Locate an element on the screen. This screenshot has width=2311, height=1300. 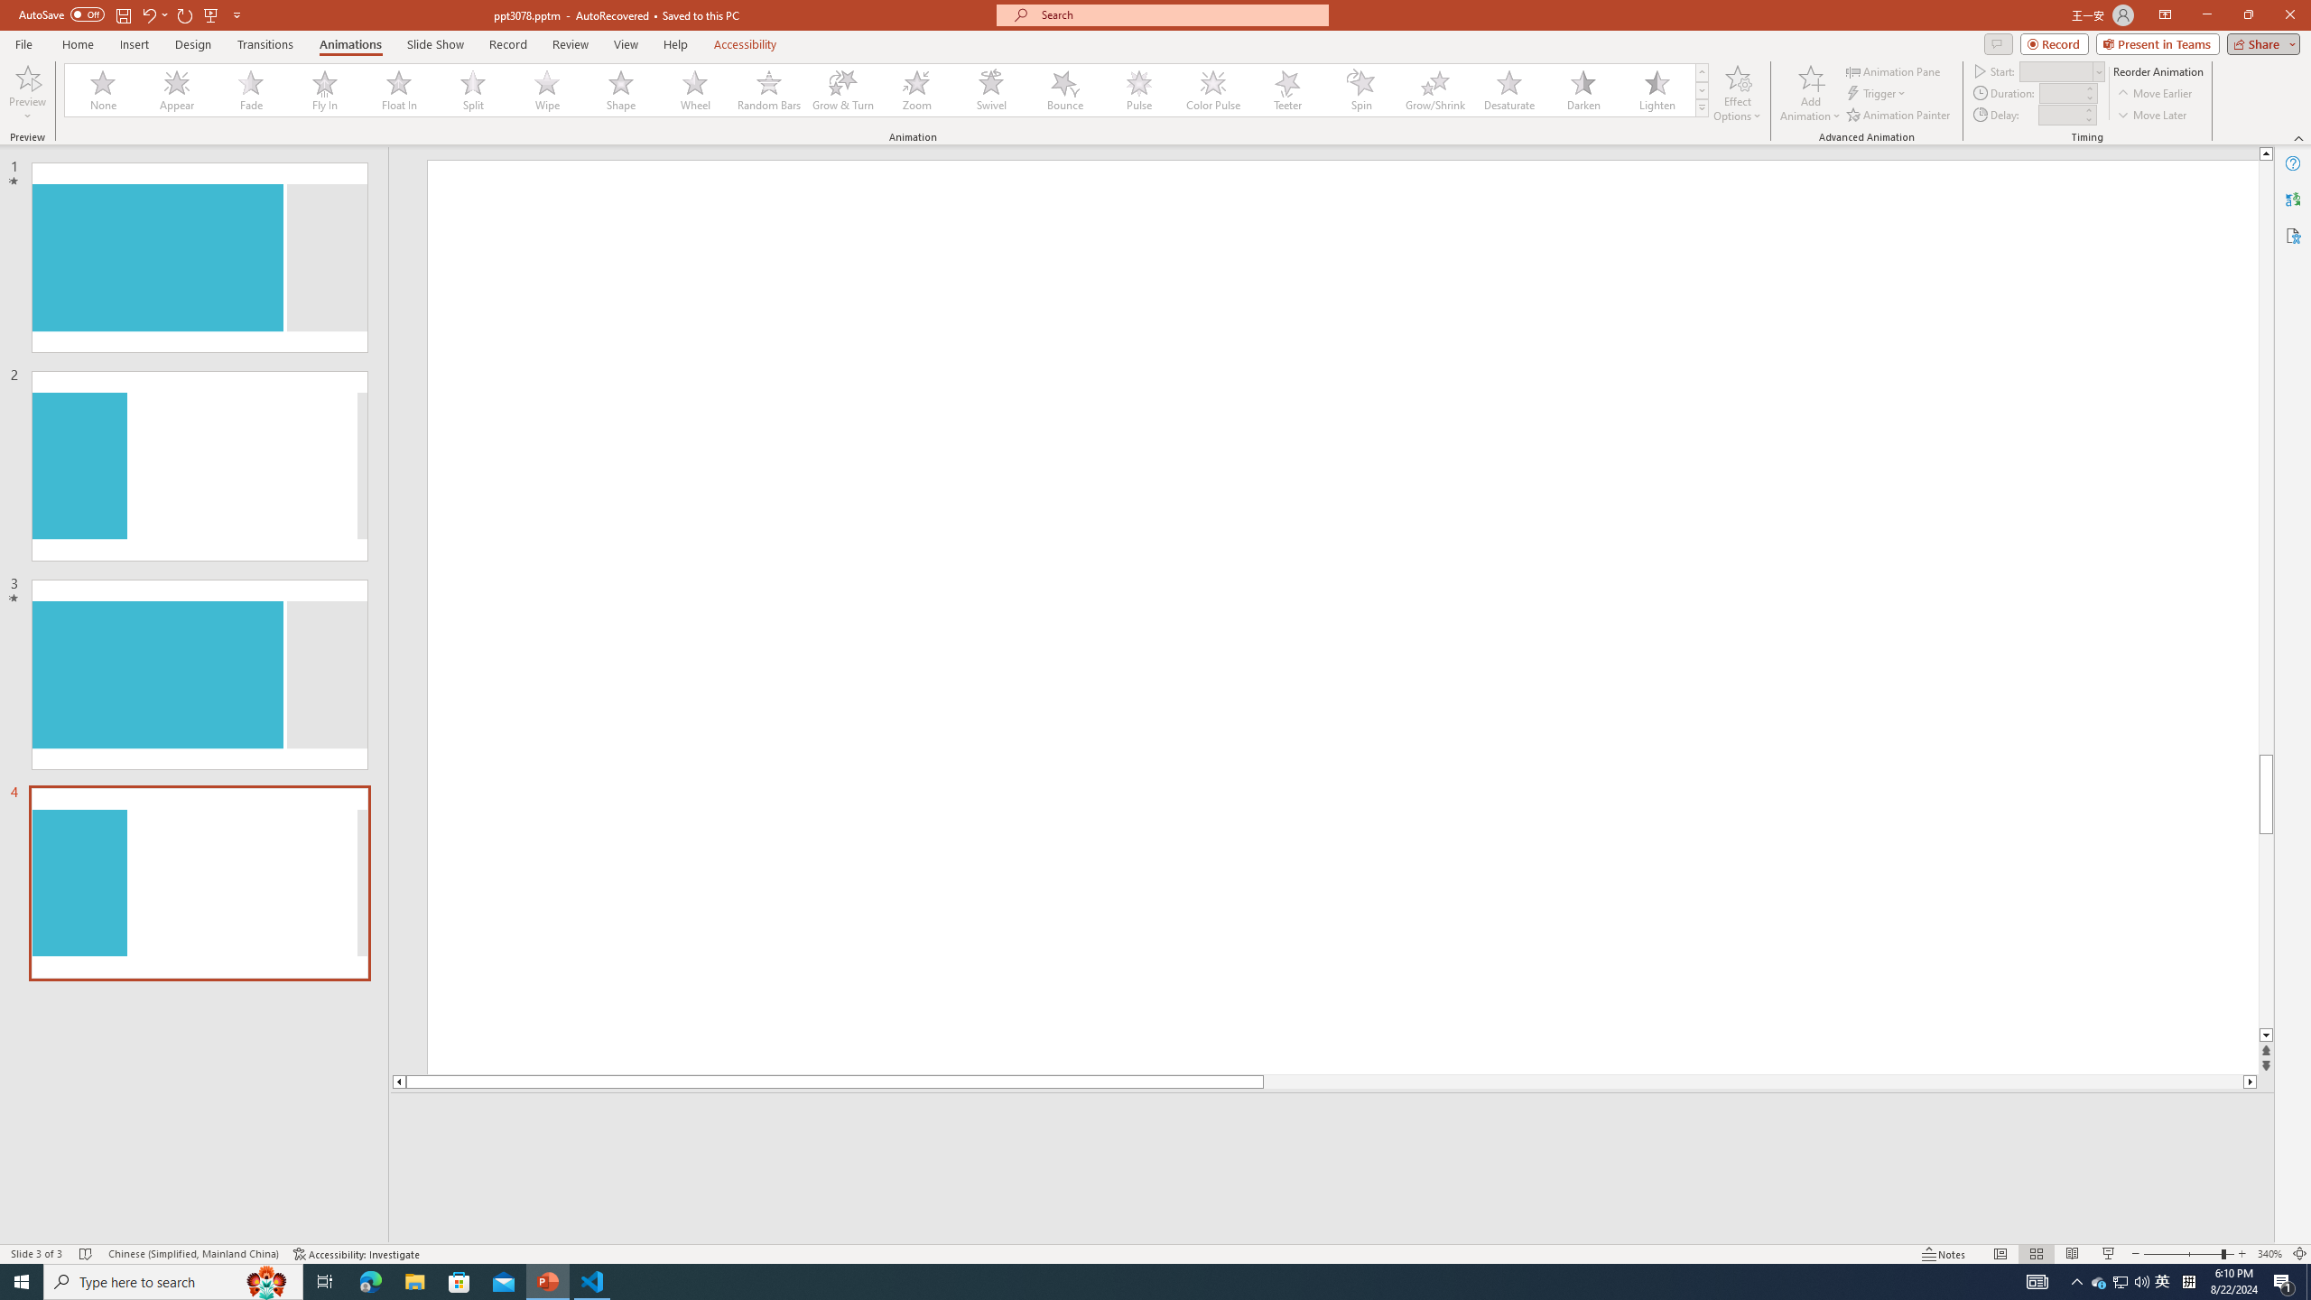
Shape is located at coordinates (621, 90).